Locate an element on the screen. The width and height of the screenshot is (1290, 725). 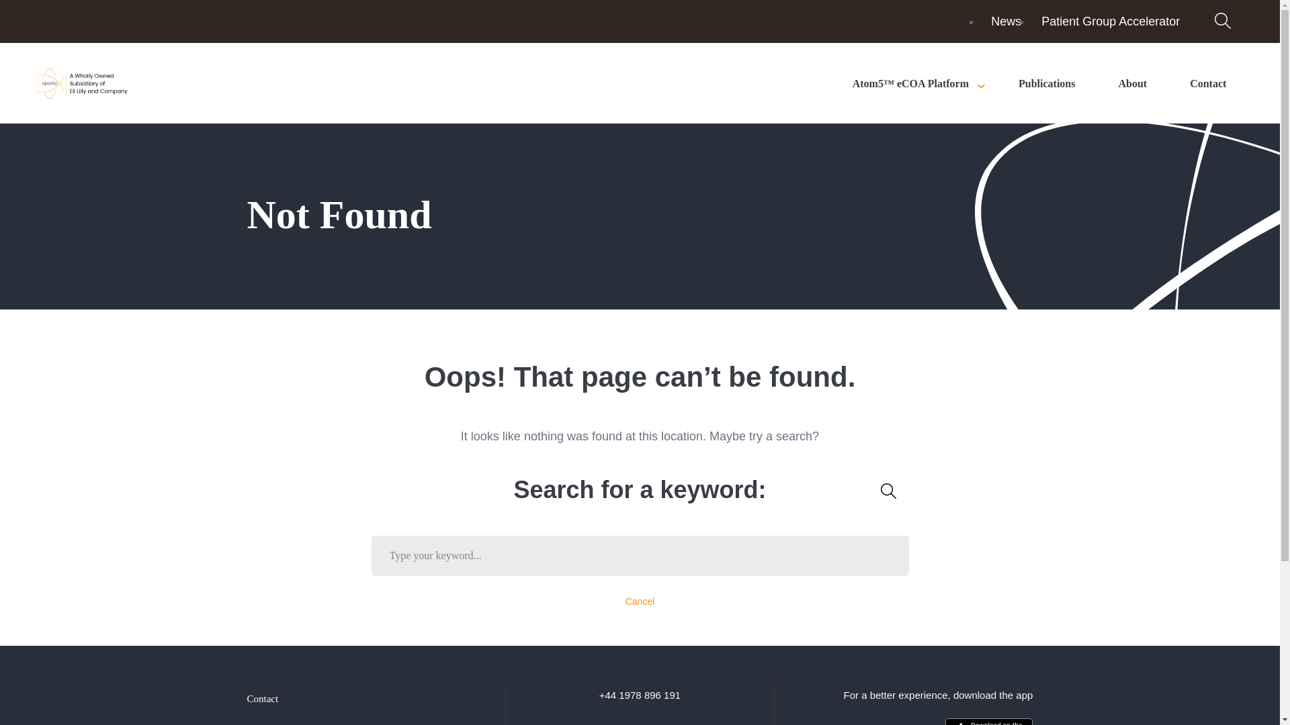
Search for: is located at coordinates (640, 556).